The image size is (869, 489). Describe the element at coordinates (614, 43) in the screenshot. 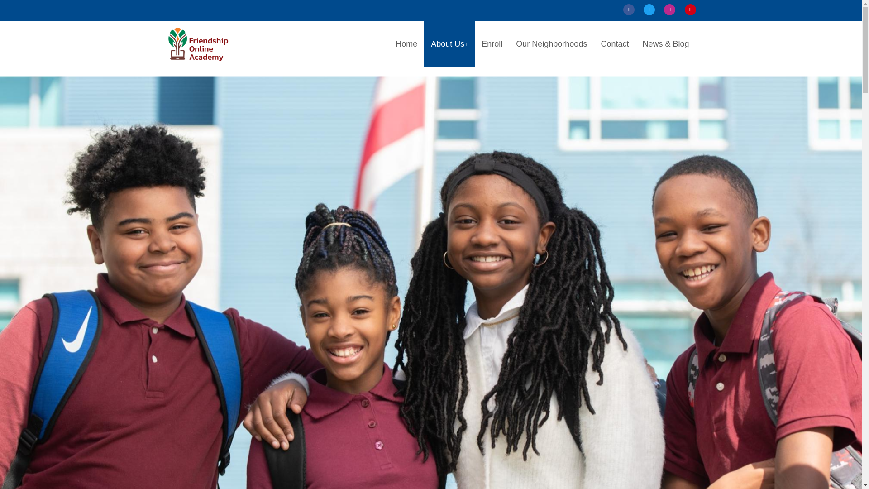

I see `Contact` at that location.